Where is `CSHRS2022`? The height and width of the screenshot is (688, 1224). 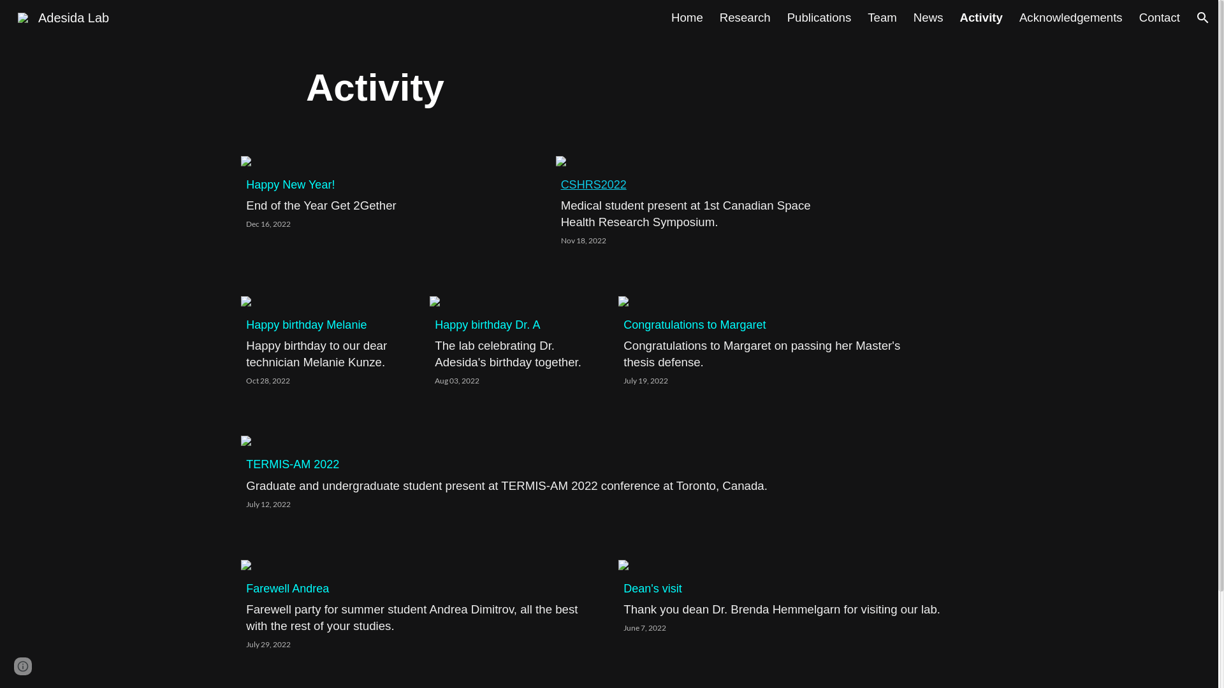
CSHRS2022 is located at coordinates (594, 185).